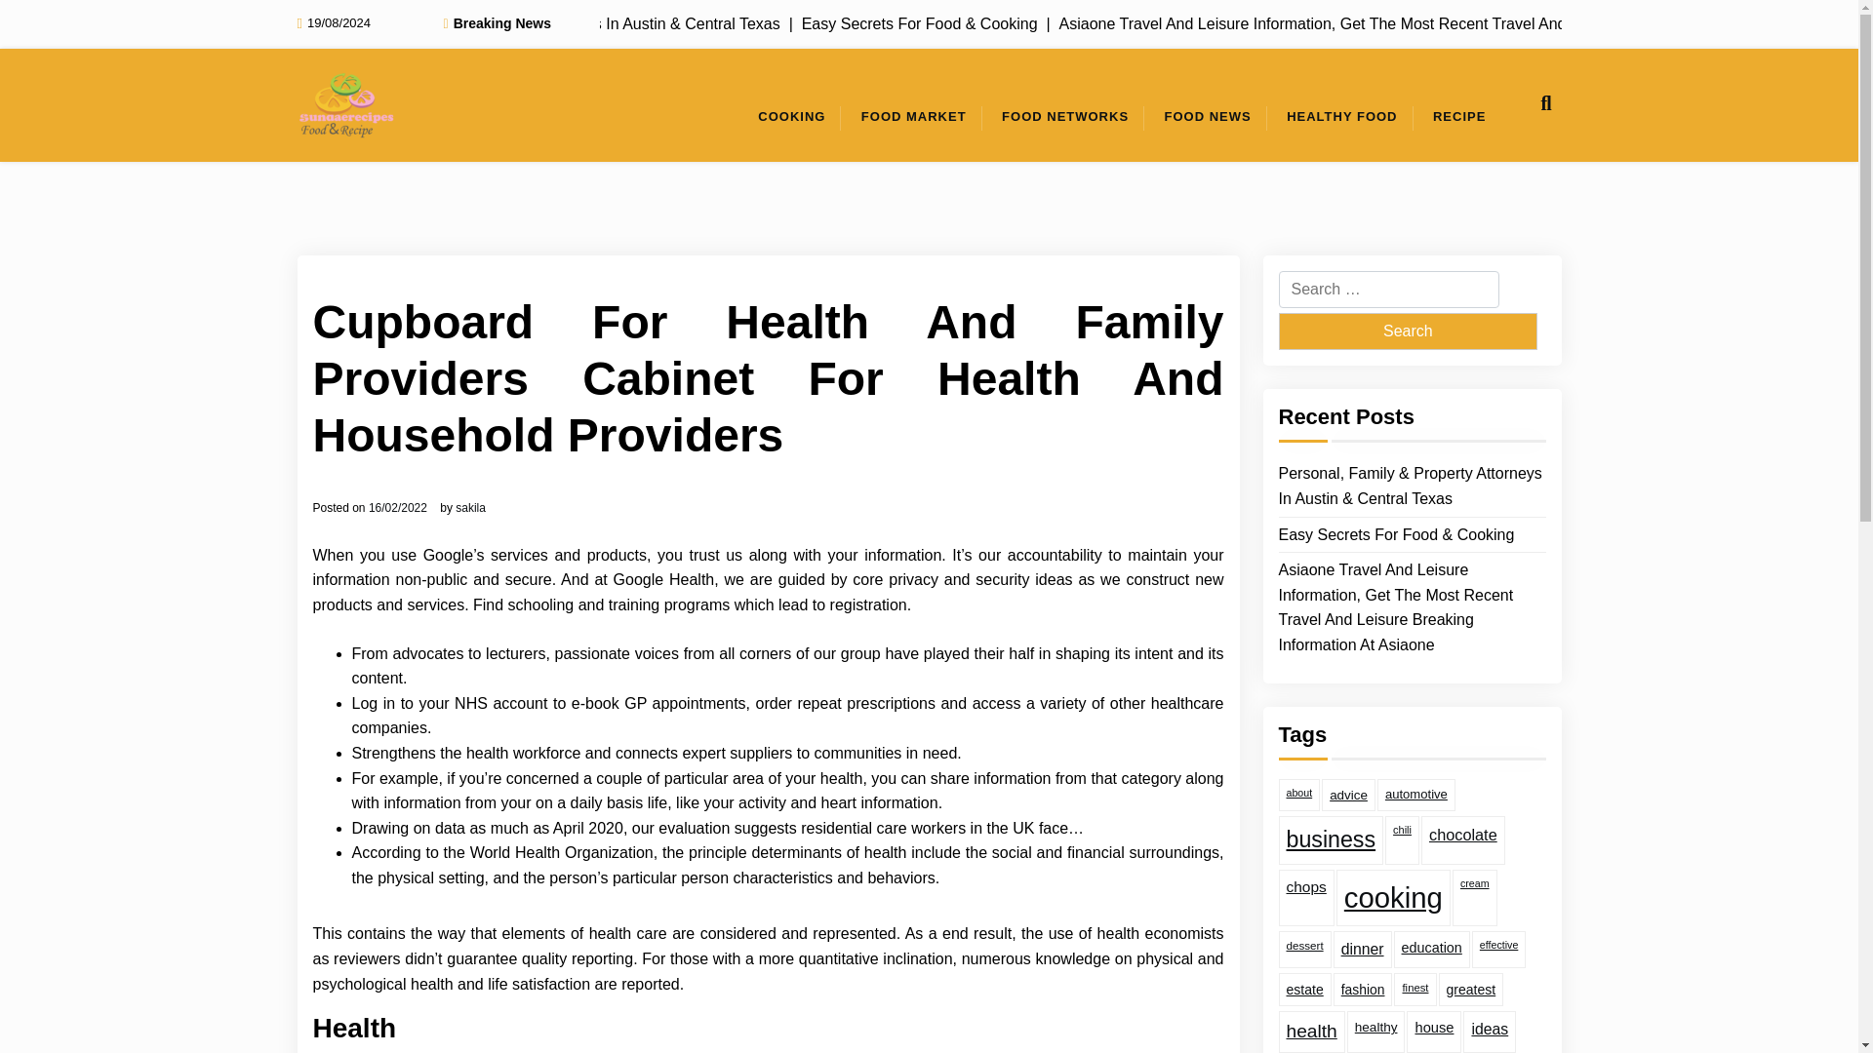  Describe the element at coordinates (470, 508) in the screenshot. I see `sakila` at that location.